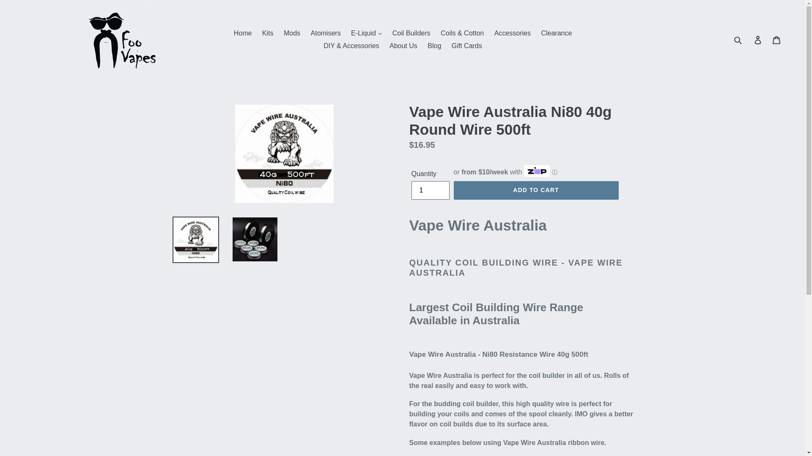 This screenshot has height=456, width=812. What do you see at coordinates (467, 46) in the screenshot?
I see `Gift Cards` at bounding box center [467, 46].